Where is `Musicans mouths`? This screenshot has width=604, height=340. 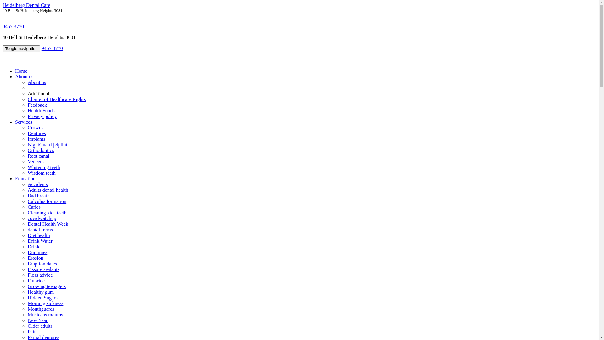 Musicans mouths is located at coordinates (45, 315).